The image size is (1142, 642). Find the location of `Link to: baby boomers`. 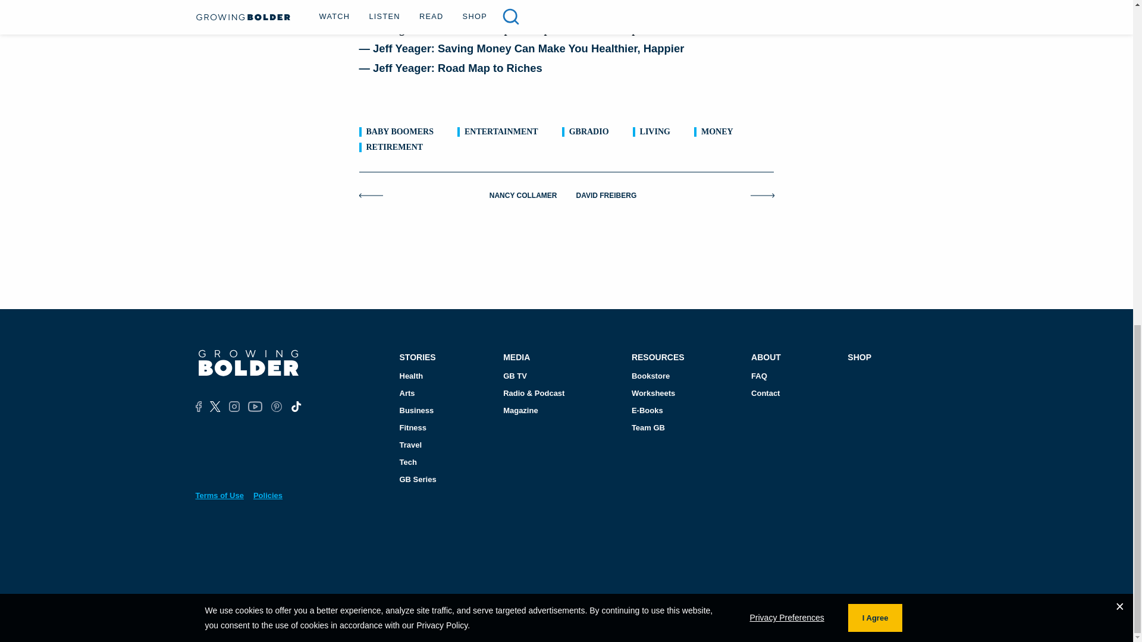

Link to: baby boomers is located at coordinates (400, 132).